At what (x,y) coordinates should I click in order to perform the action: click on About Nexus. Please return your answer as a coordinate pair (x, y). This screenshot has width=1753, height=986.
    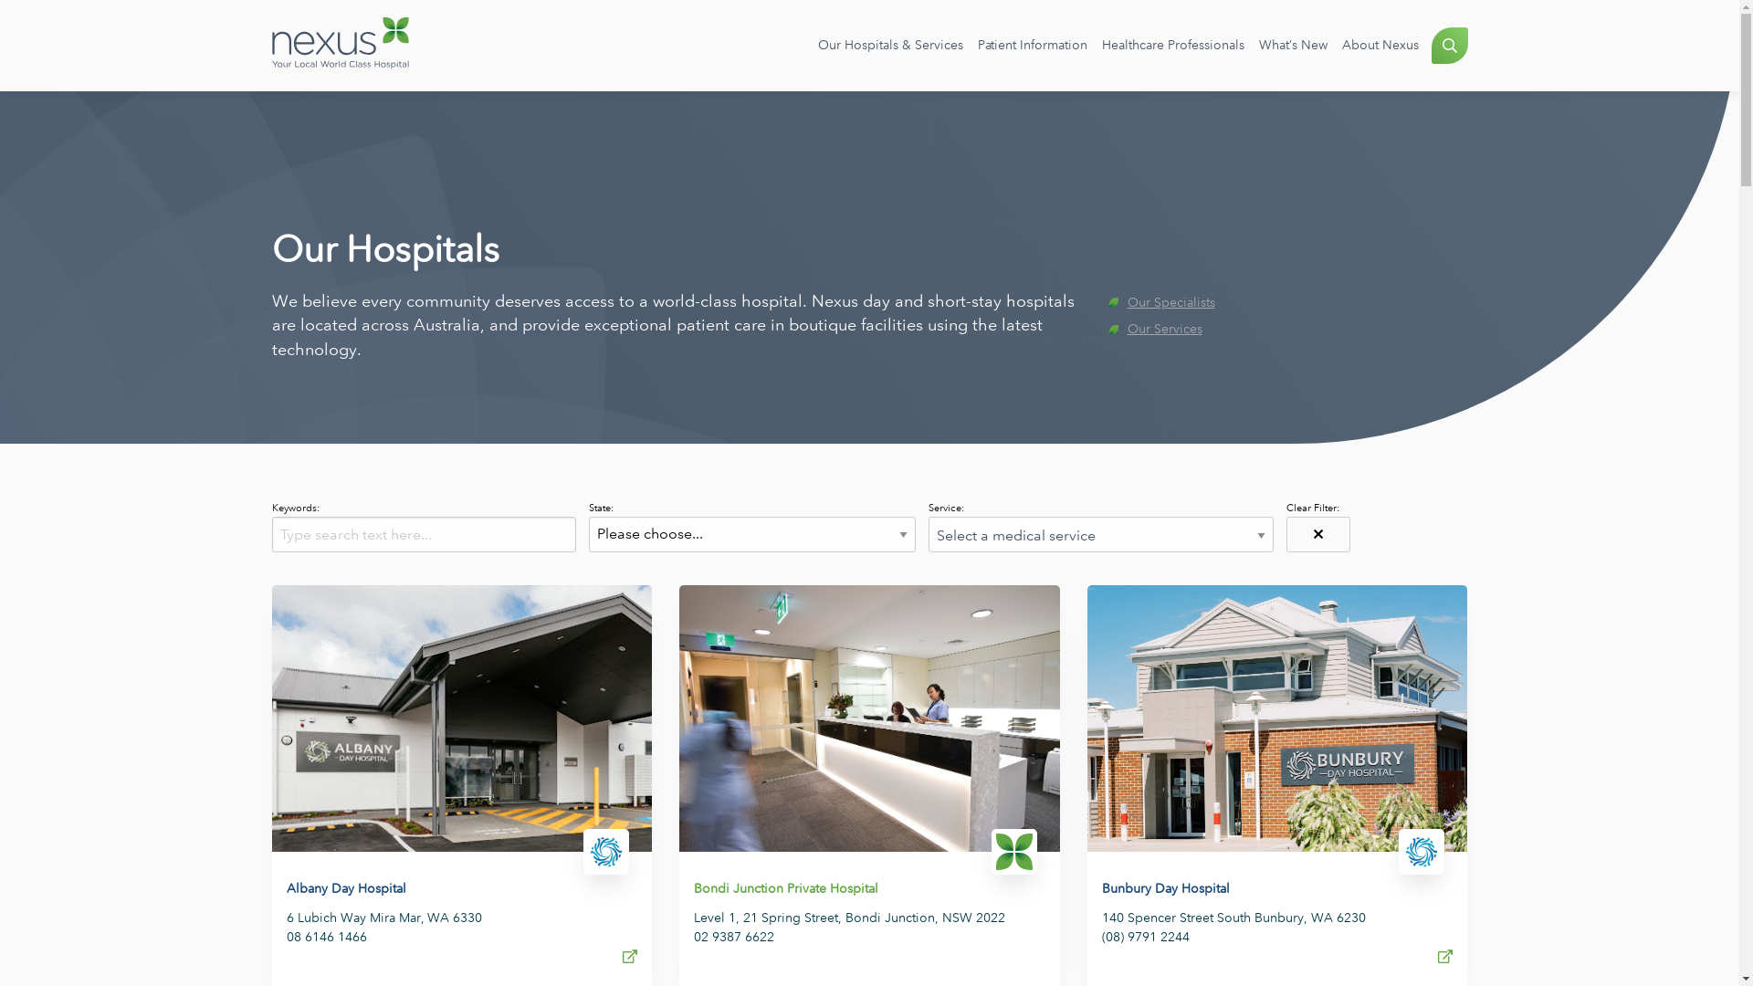
    Looking at the image, I should click on (1380, 46).